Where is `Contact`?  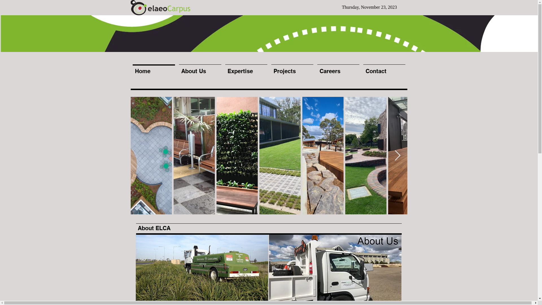 Contact is located at coordinates (384, 69).